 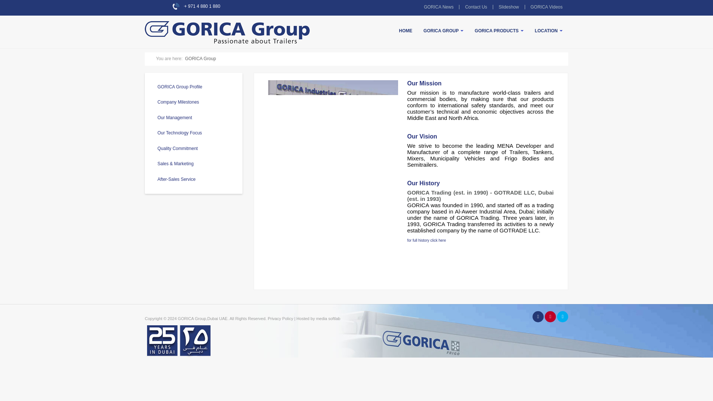 I want to click on Company Milestones, so click(x=426, y=239).